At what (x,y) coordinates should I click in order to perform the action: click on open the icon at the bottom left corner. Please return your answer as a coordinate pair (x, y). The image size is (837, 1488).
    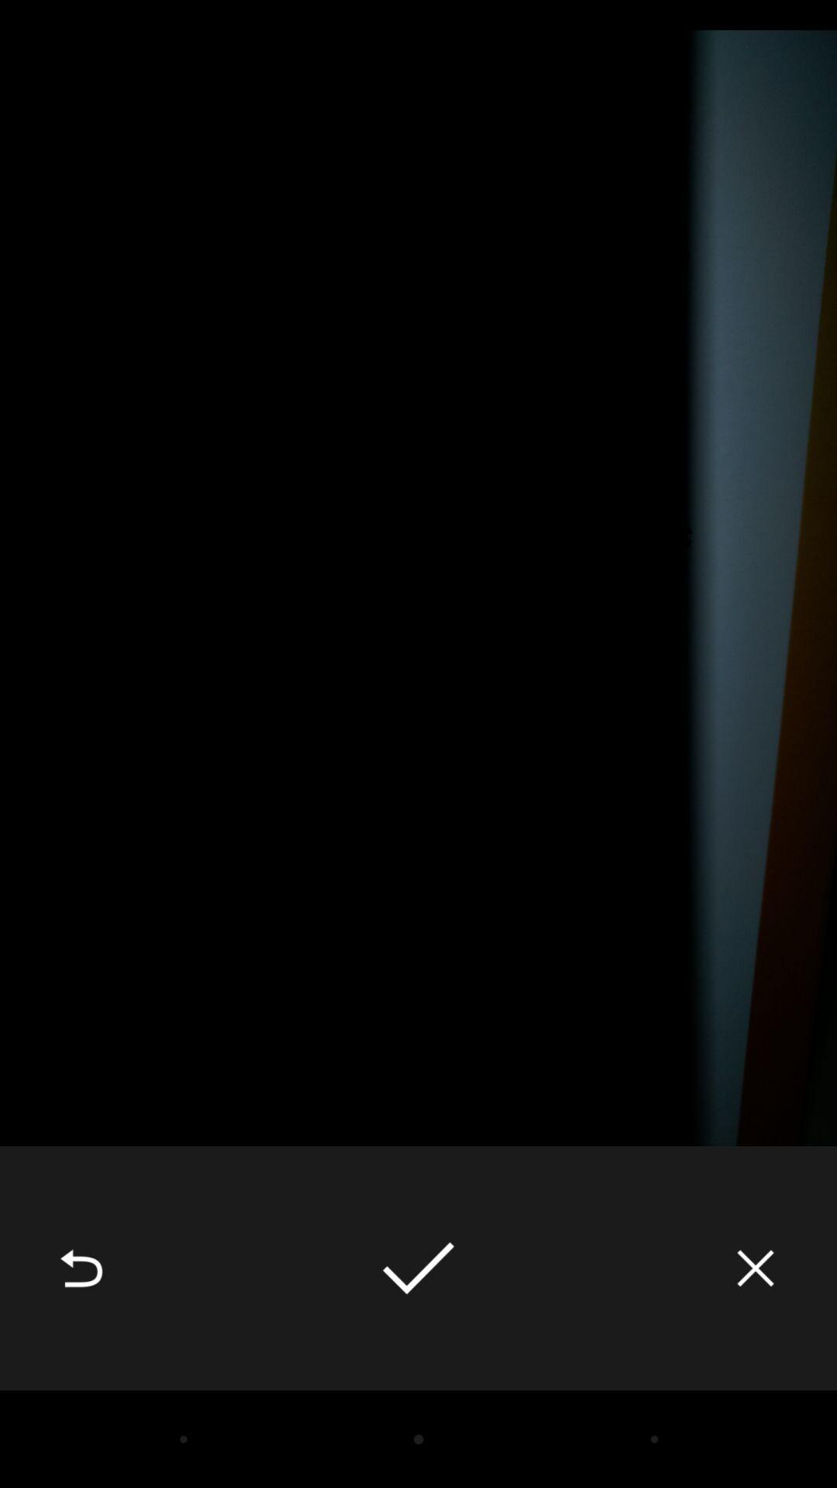
    Looking at the image, I should click on (81, 1268).